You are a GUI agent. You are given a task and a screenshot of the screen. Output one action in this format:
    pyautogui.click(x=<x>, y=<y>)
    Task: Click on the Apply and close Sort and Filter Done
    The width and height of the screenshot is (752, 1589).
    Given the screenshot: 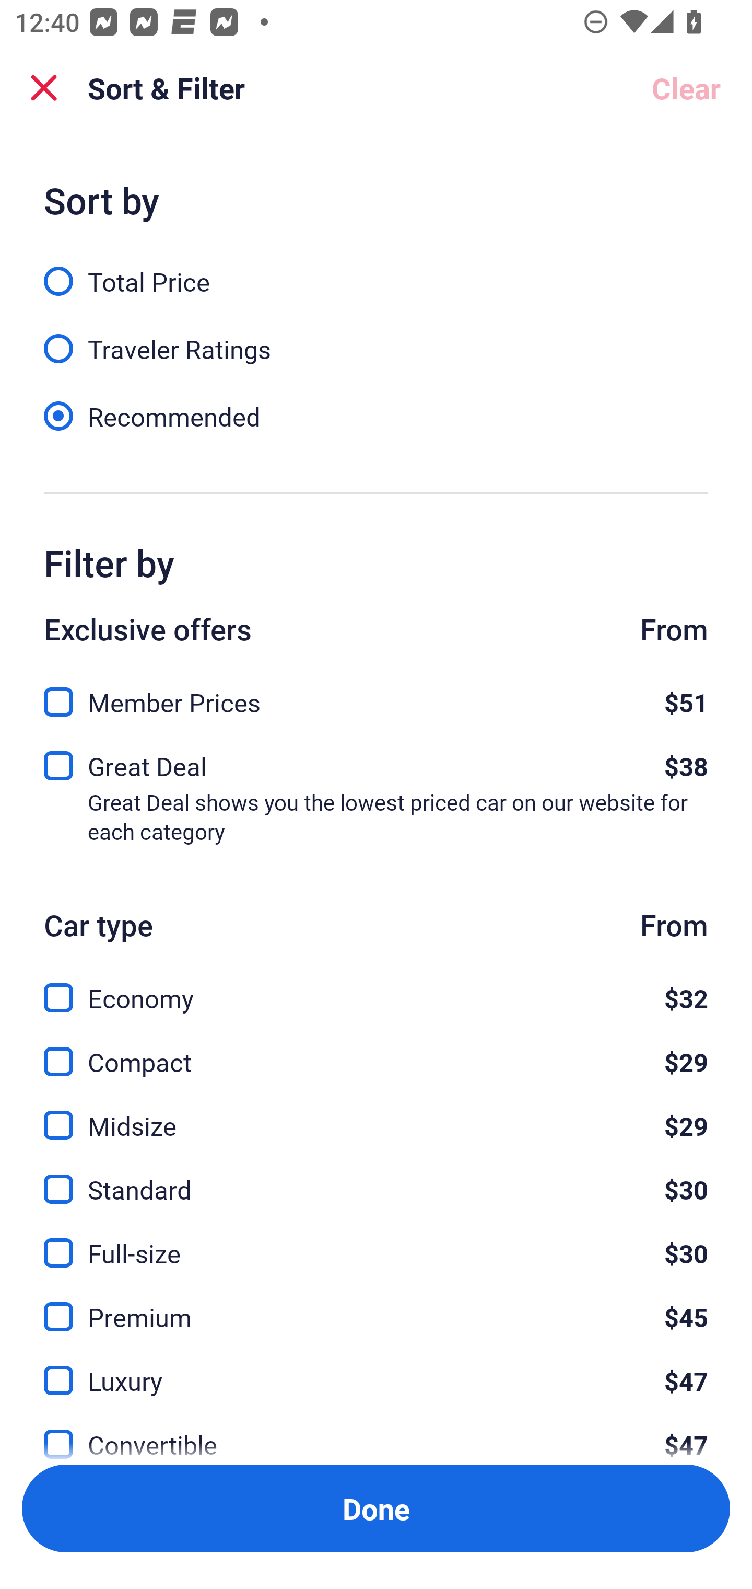 What is the action you would take?
    pyautogui.click(x=376, y=1509)
    